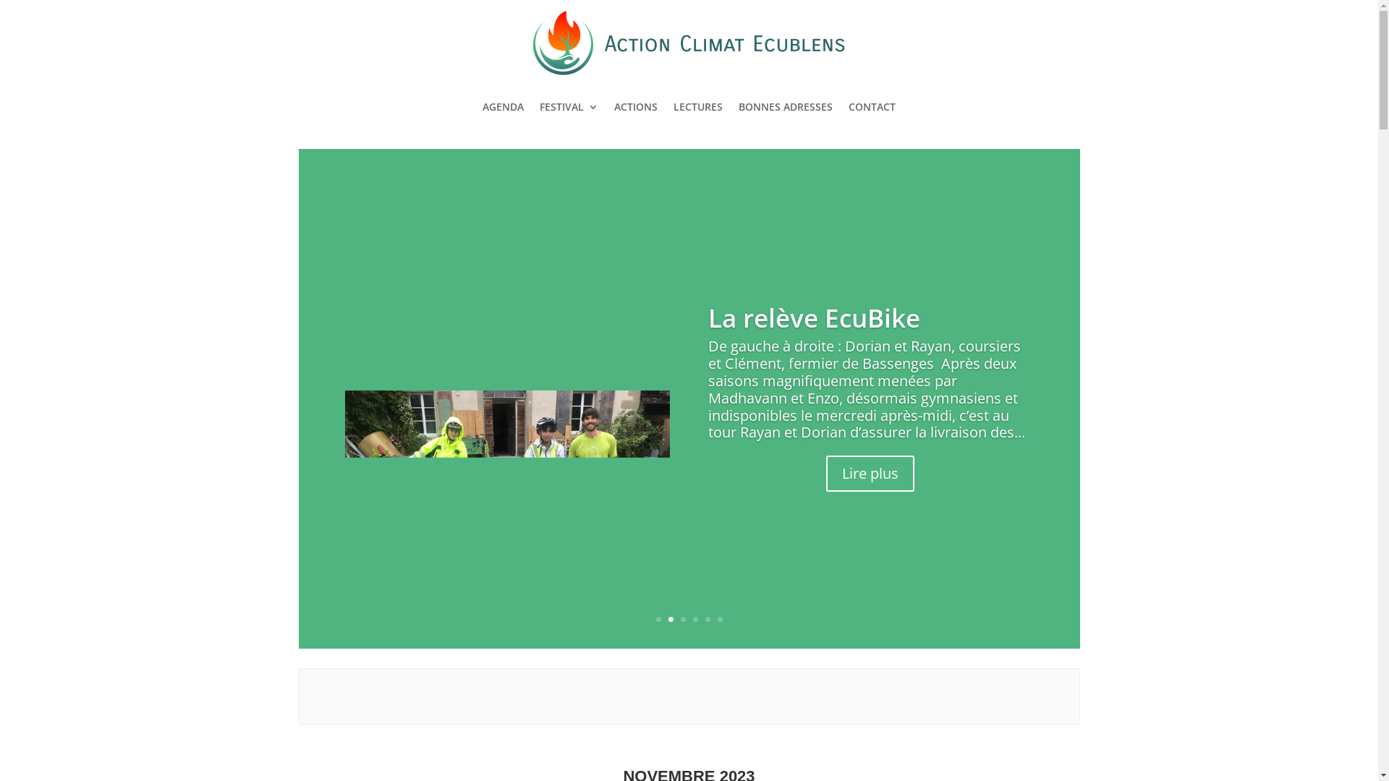 This screenshot has width=1389, height=781. Describe the element at coordinates (695, 619) in the screenshot. I see `4` at that location.